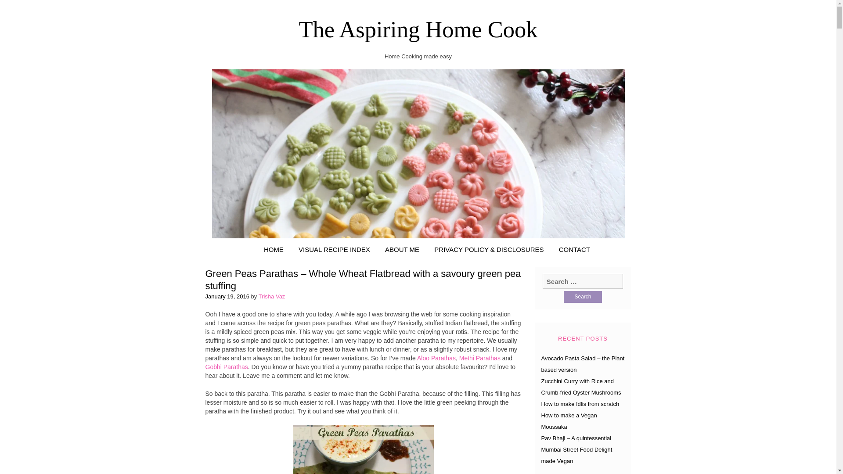 This screenshot has width=843, height=474. What do you see at coordinates (480, 358) in the screenshot?
I see `Methi Parathas` at bounding box center [480, 358].